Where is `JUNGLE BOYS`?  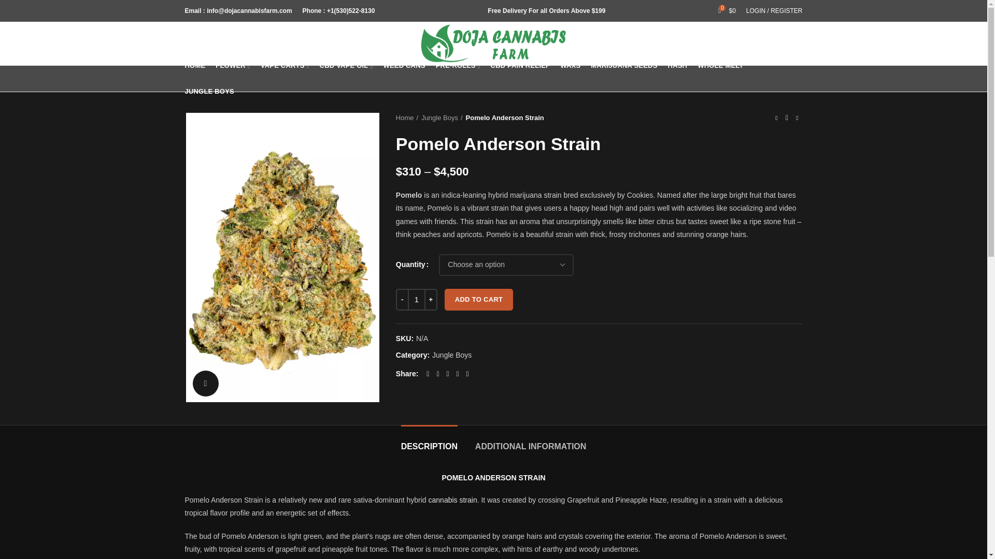 JUNGLE BOYS is located at coordinates (208, 91).